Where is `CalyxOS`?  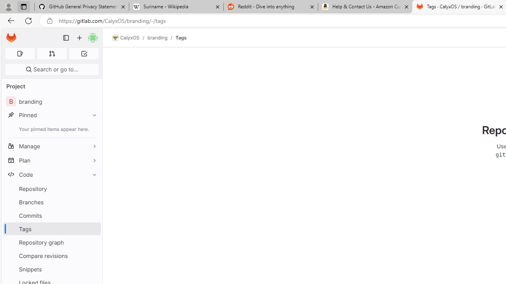 CalyxOS is located at coordinates (126, 38).